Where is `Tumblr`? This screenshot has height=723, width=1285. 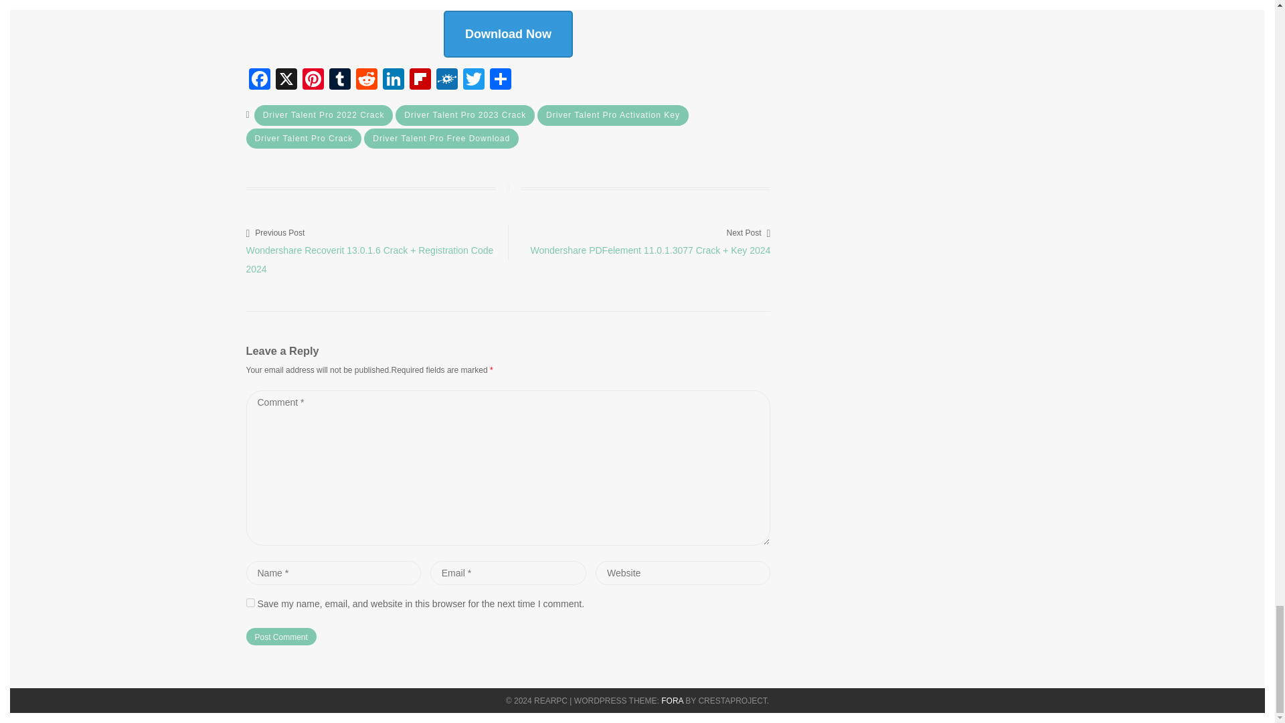
Tumblr is located at coordinates (340, 80).